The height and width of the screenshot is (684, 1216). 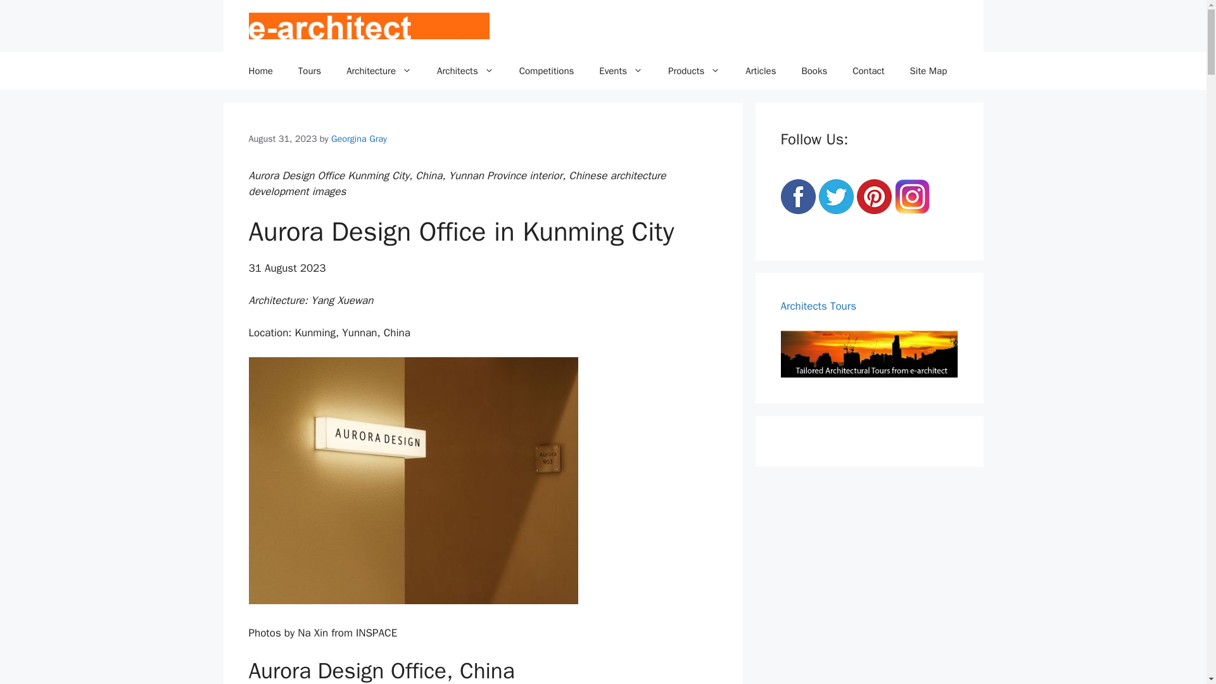 What do you see at coordinates (358, 138) in the screenshot?
I see `Georgina Gray` at bounding box center [358, 138].